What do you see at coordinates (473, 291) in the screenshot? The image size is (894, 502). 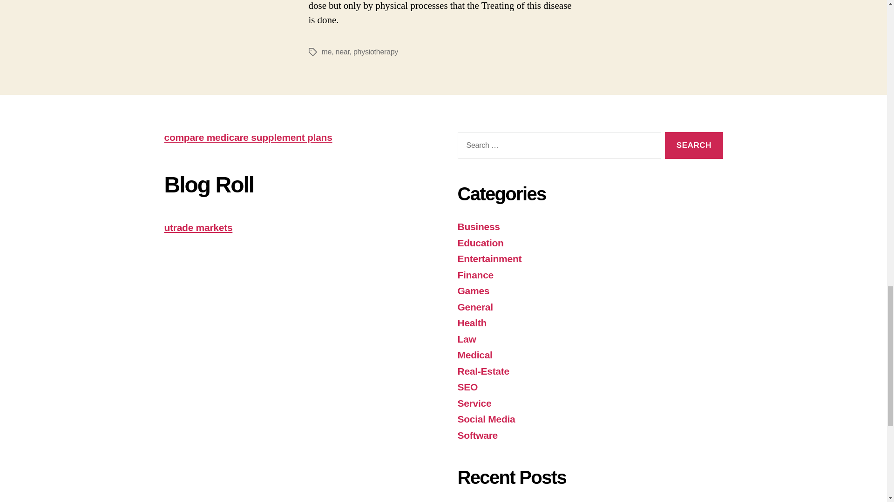 I see `Games` at bounding box center [473, 291].